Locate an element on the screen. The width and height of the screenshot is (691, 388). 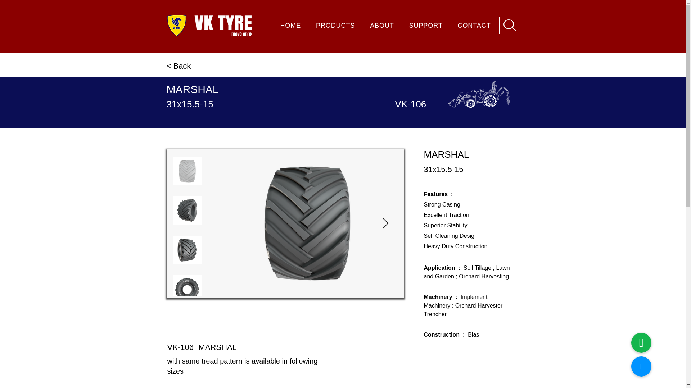
LOGO-PNG.png is located at coordinates (385, 26).